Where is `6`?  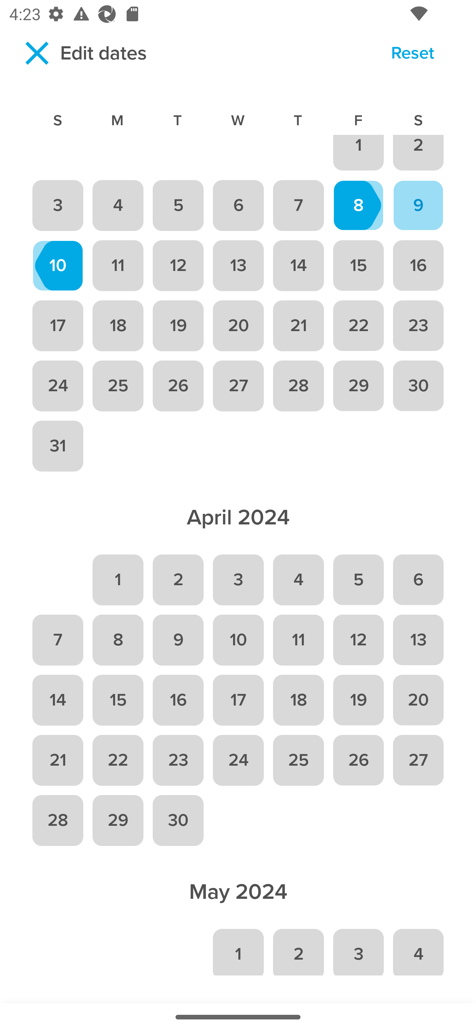 6 is located at coordinates (418, 580).